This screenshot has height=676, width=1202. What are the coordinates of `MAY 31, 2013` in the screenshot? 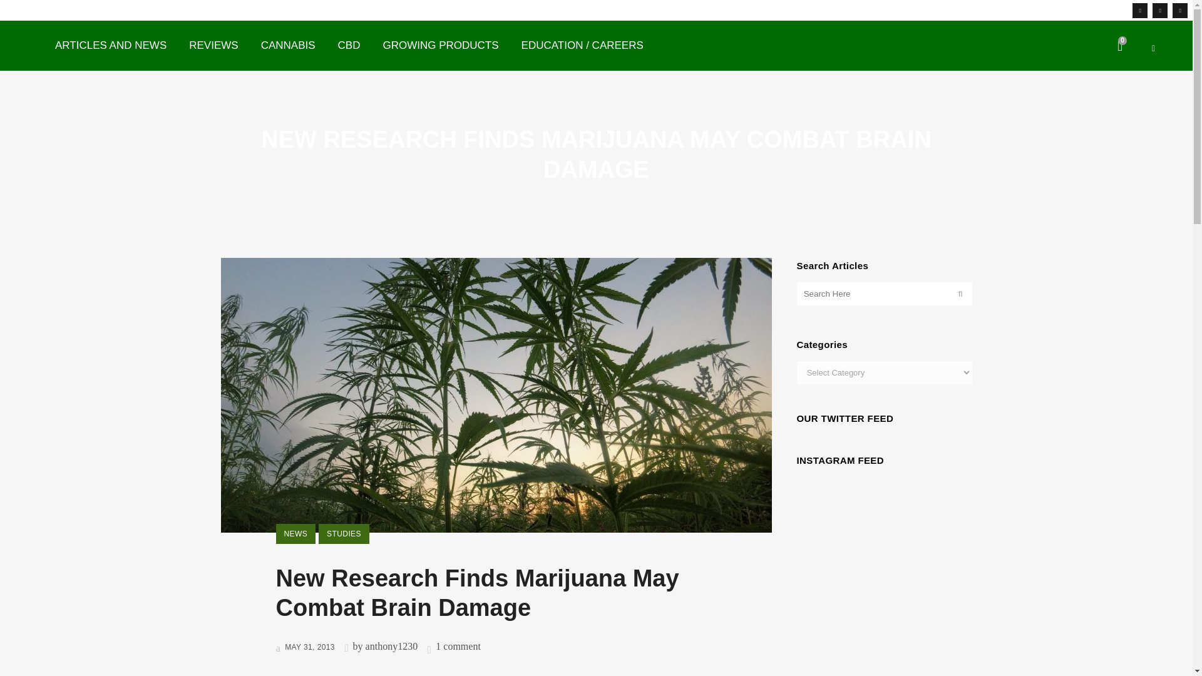 It's located at (304, 647).